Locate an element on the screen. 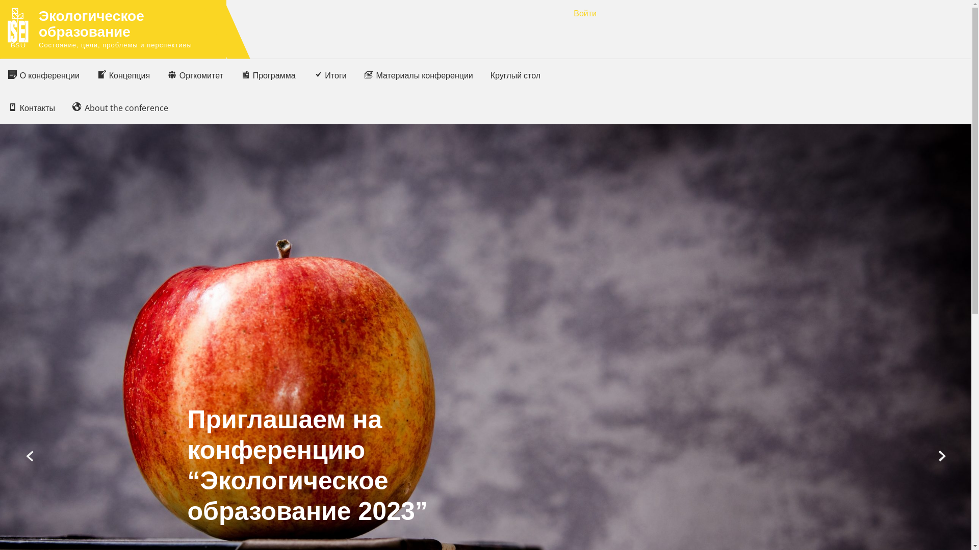  Prev is located at coordinates (31, 456).